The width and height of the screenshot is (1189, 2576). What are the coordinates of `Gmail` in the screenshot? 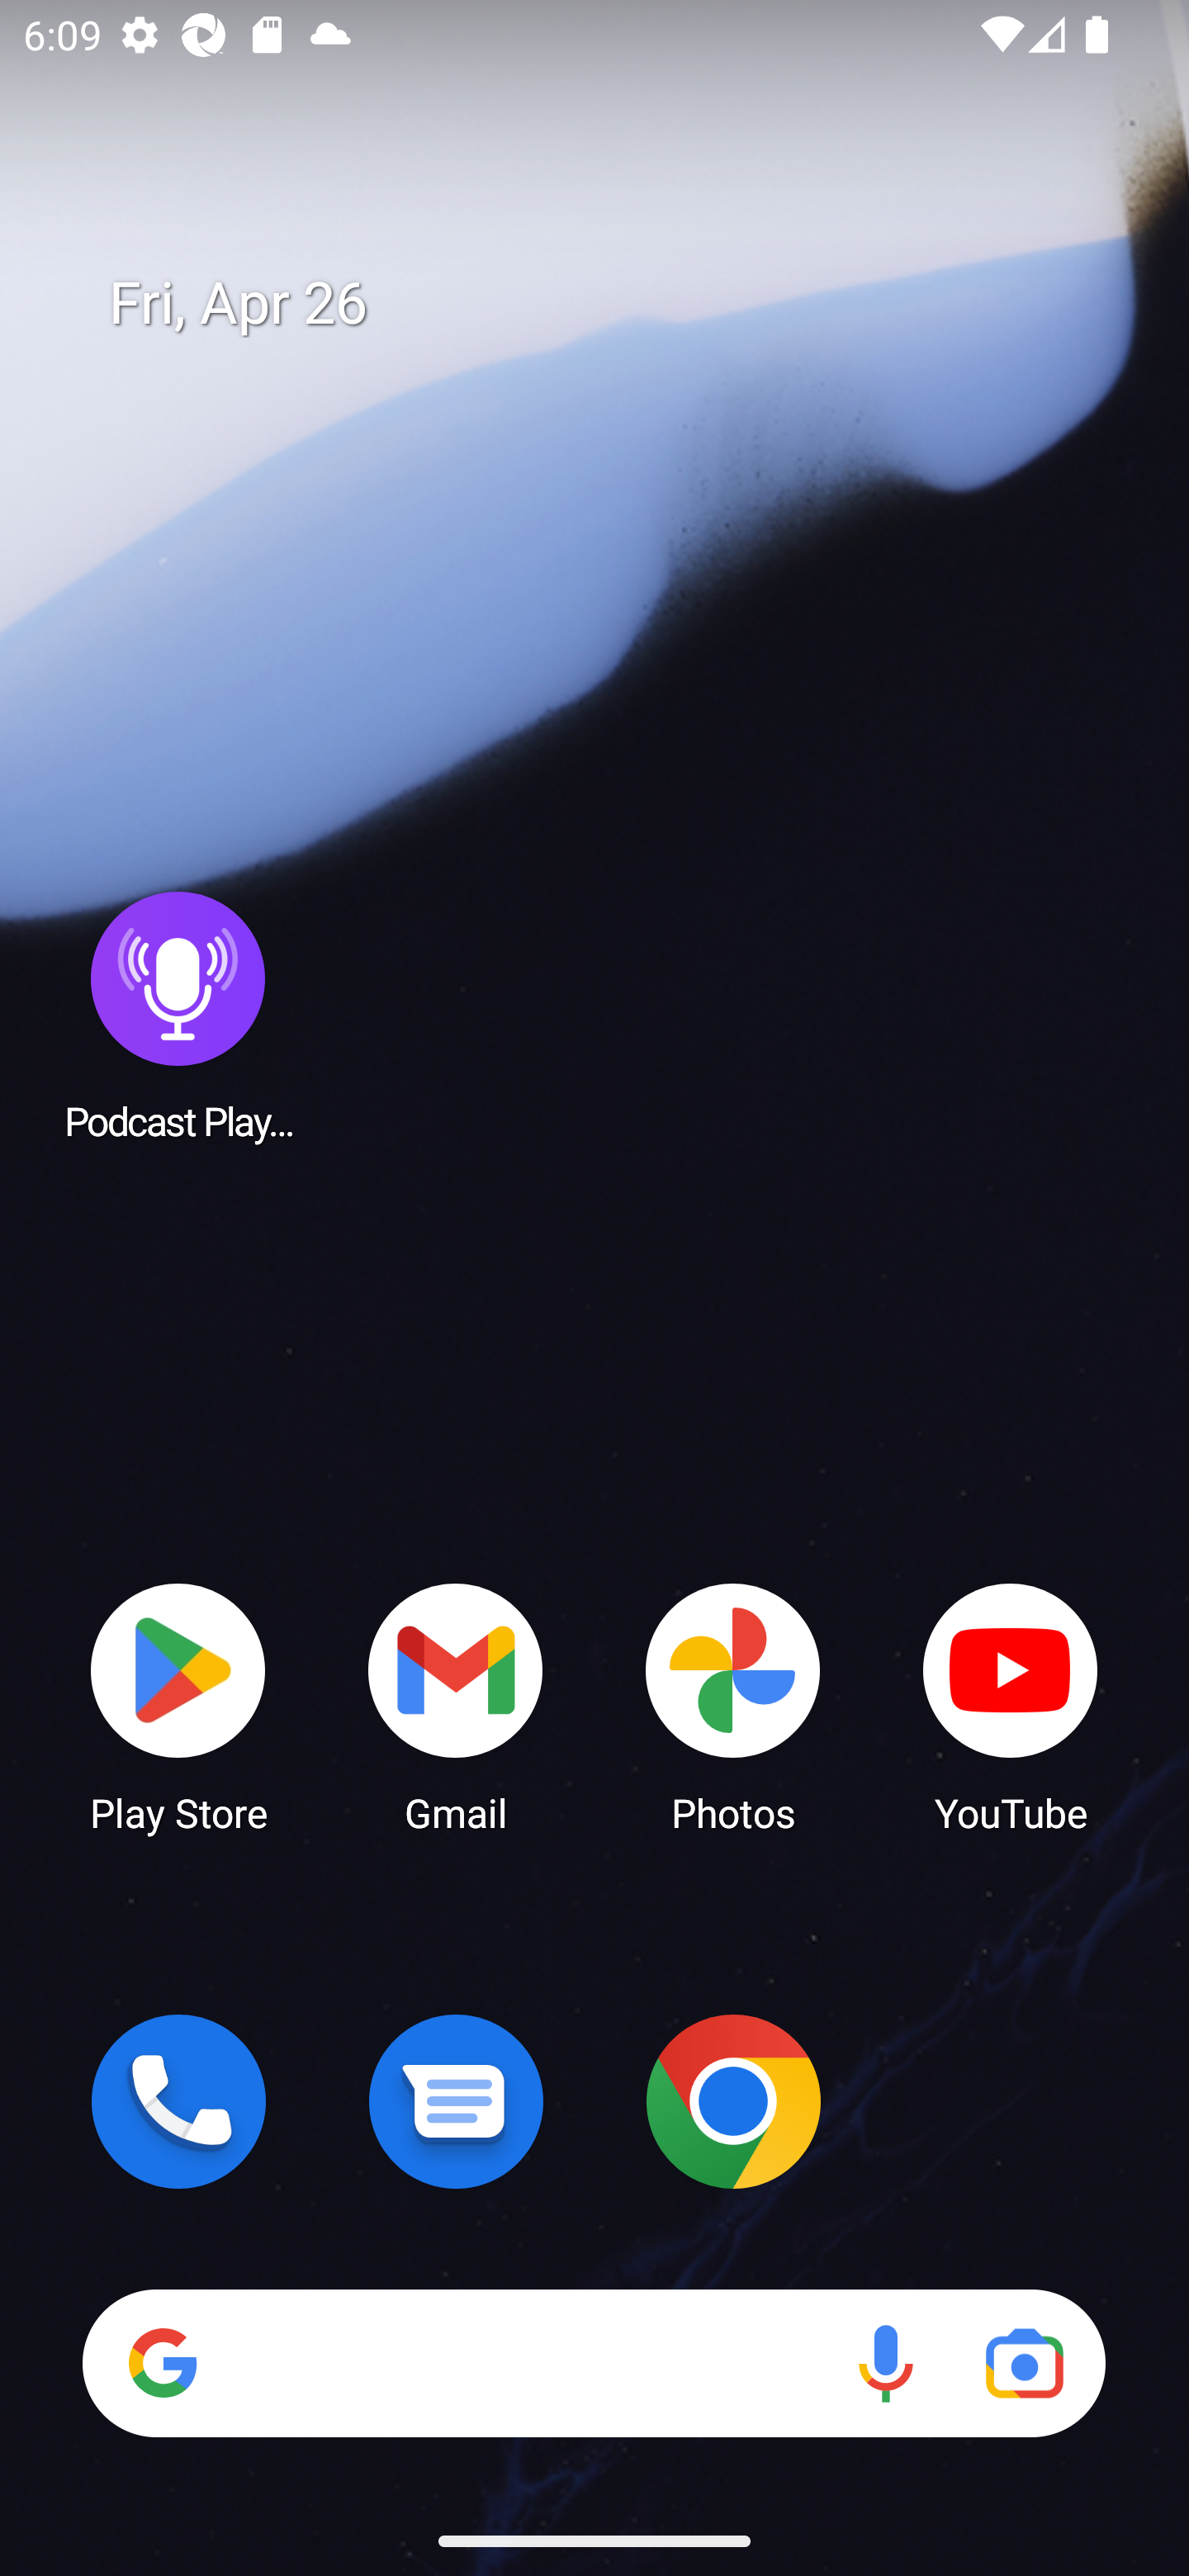 It's located at (456, 1706).